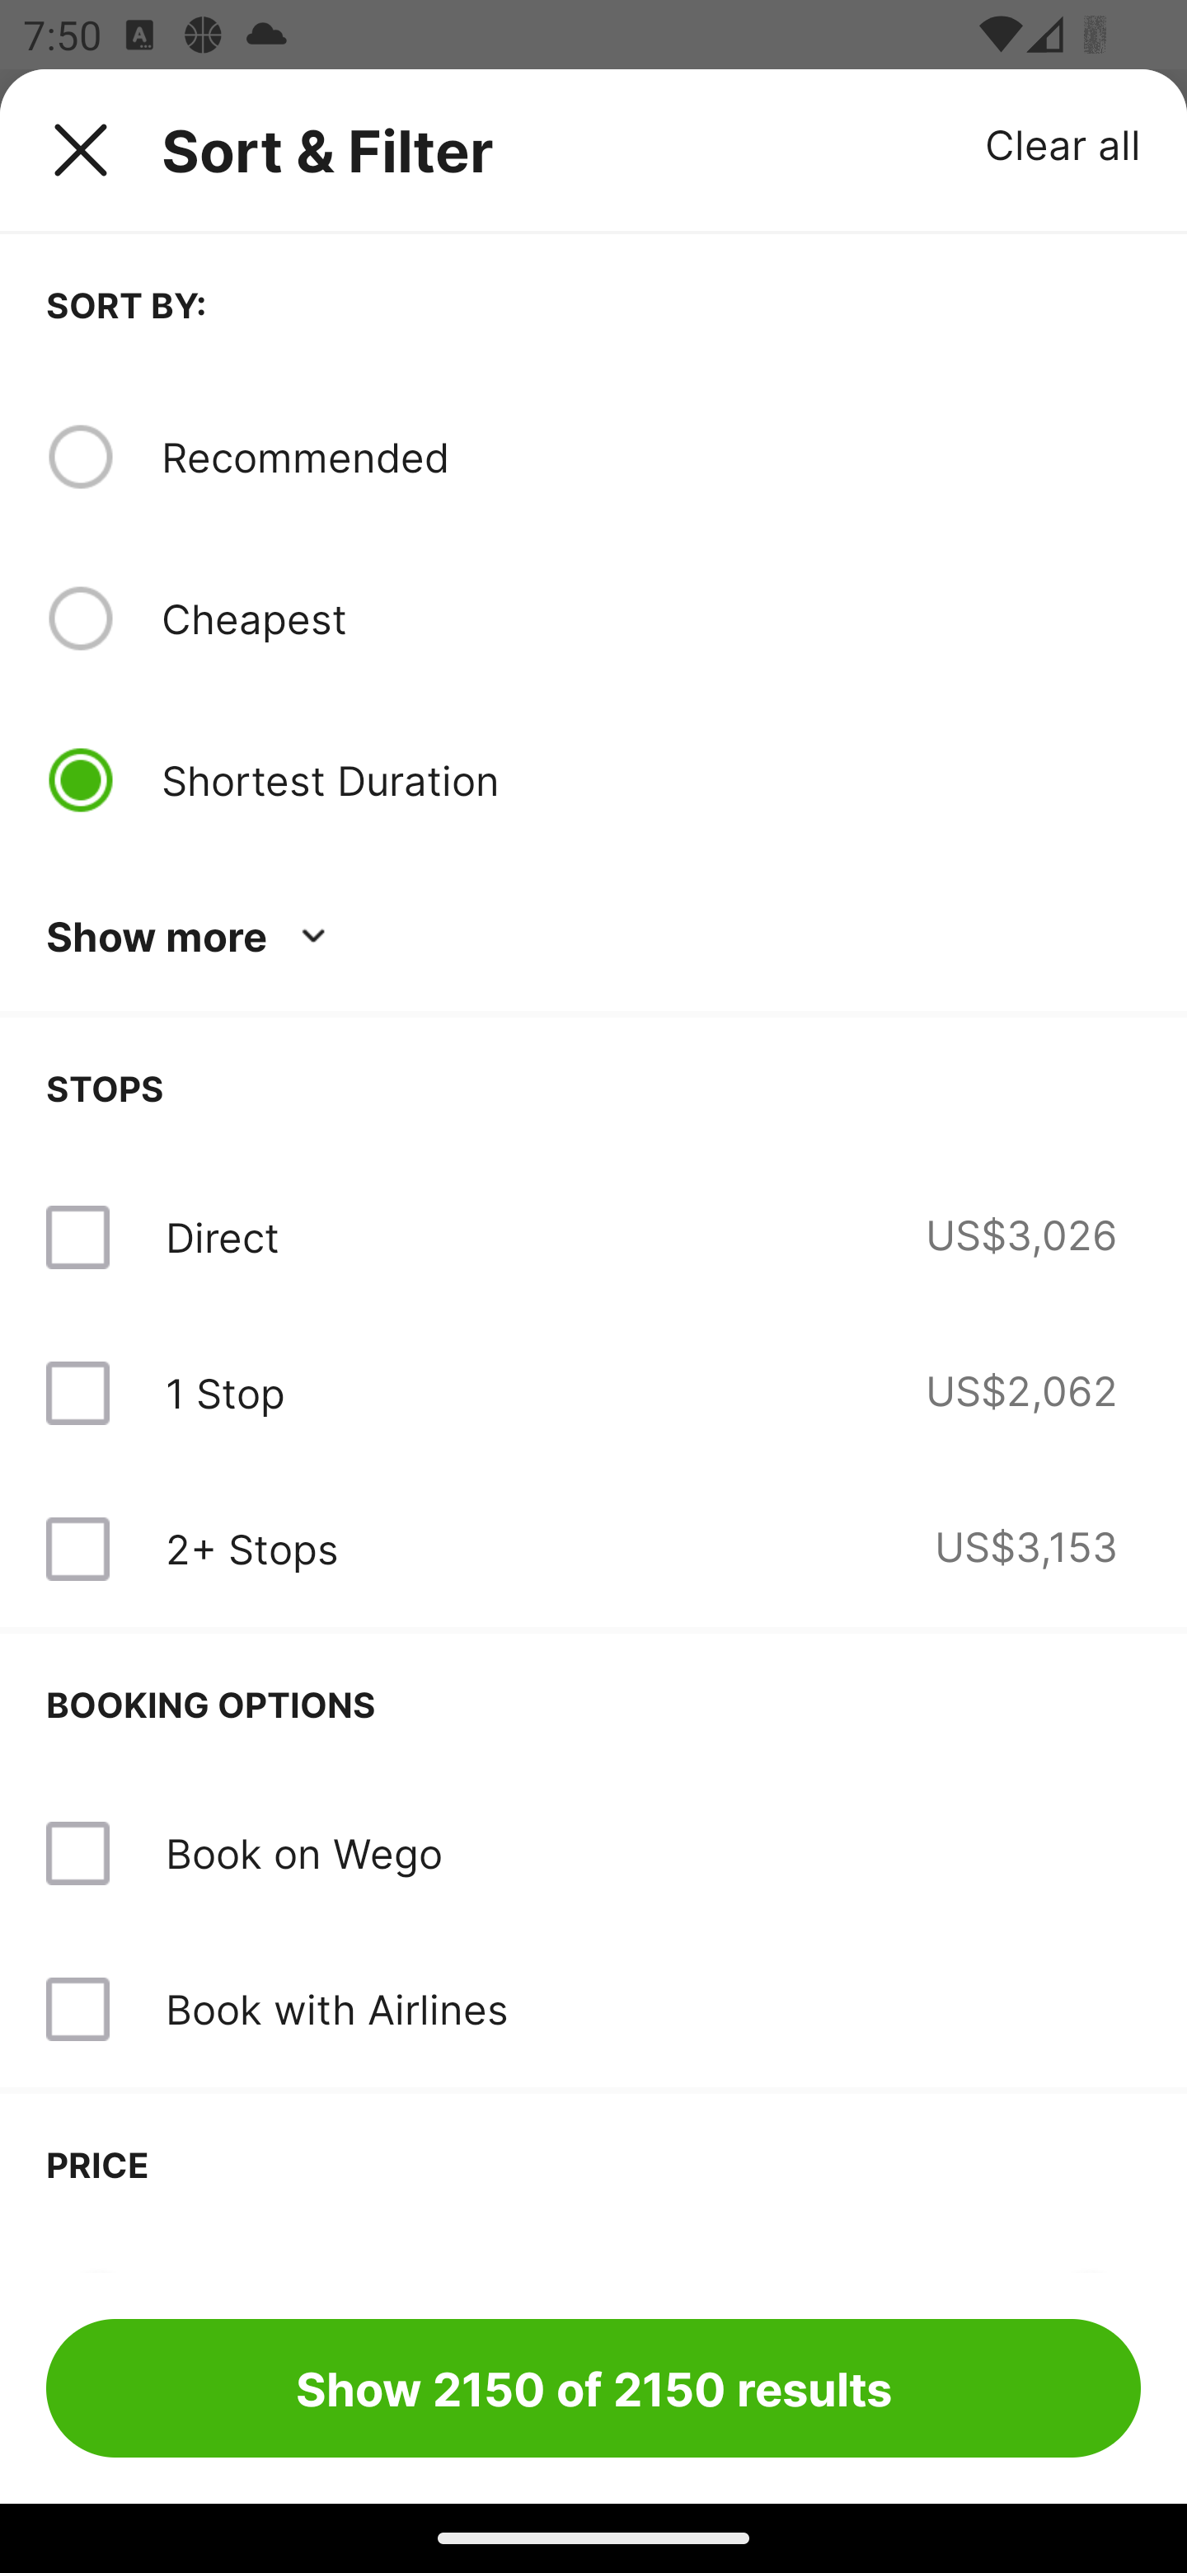 This screenshot has height=2573, width=1187. What do you see at coordinates (650, 619) in the screenshot?
I see `Cheapest` at bounding box center [650, 619].